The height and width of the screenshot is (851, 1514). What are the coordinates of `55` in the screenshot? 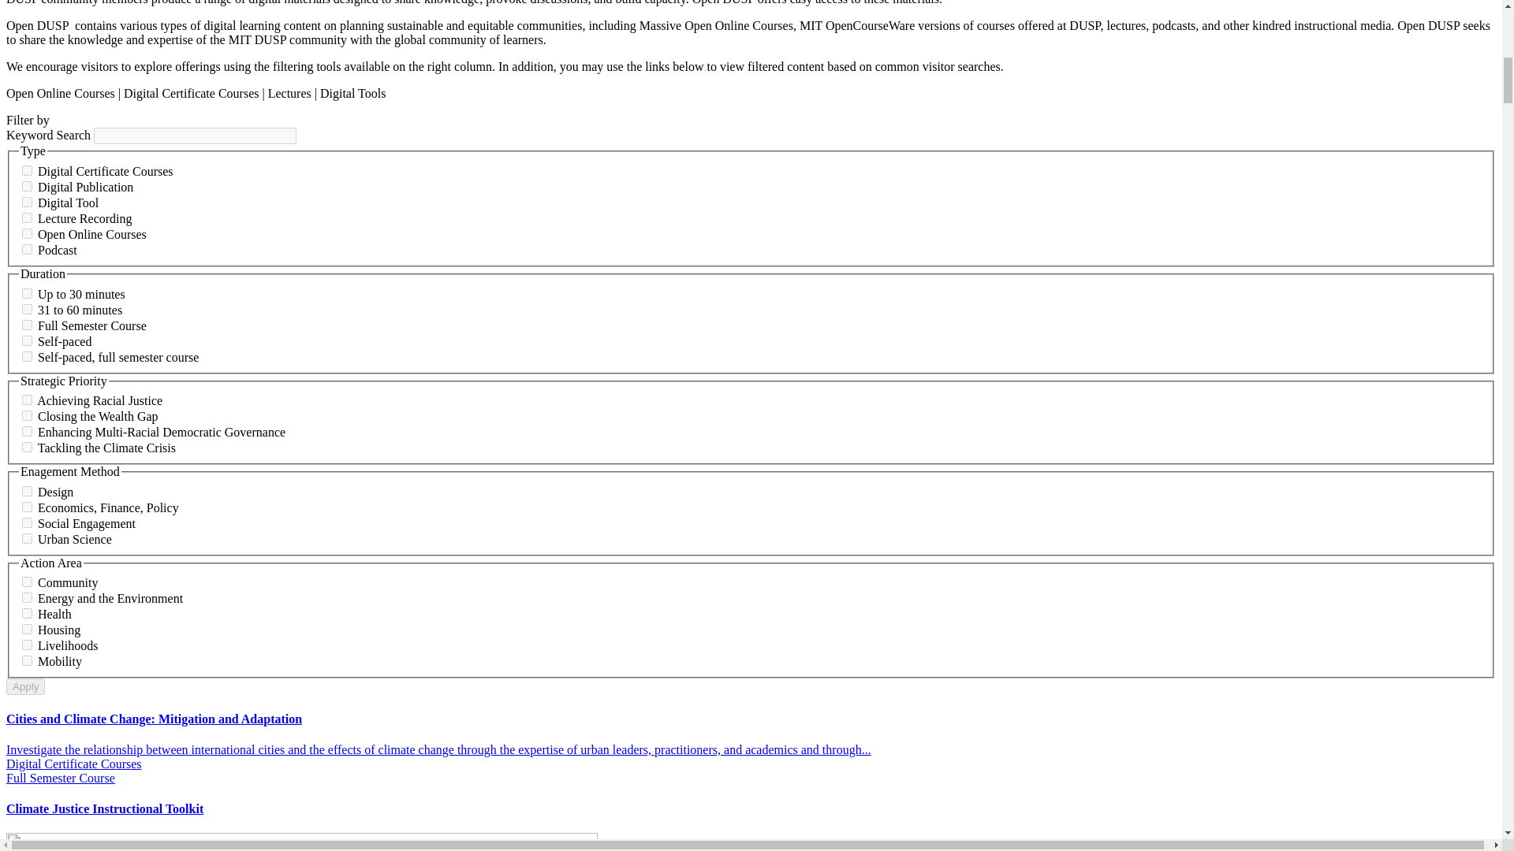 It's located at (27, 446).